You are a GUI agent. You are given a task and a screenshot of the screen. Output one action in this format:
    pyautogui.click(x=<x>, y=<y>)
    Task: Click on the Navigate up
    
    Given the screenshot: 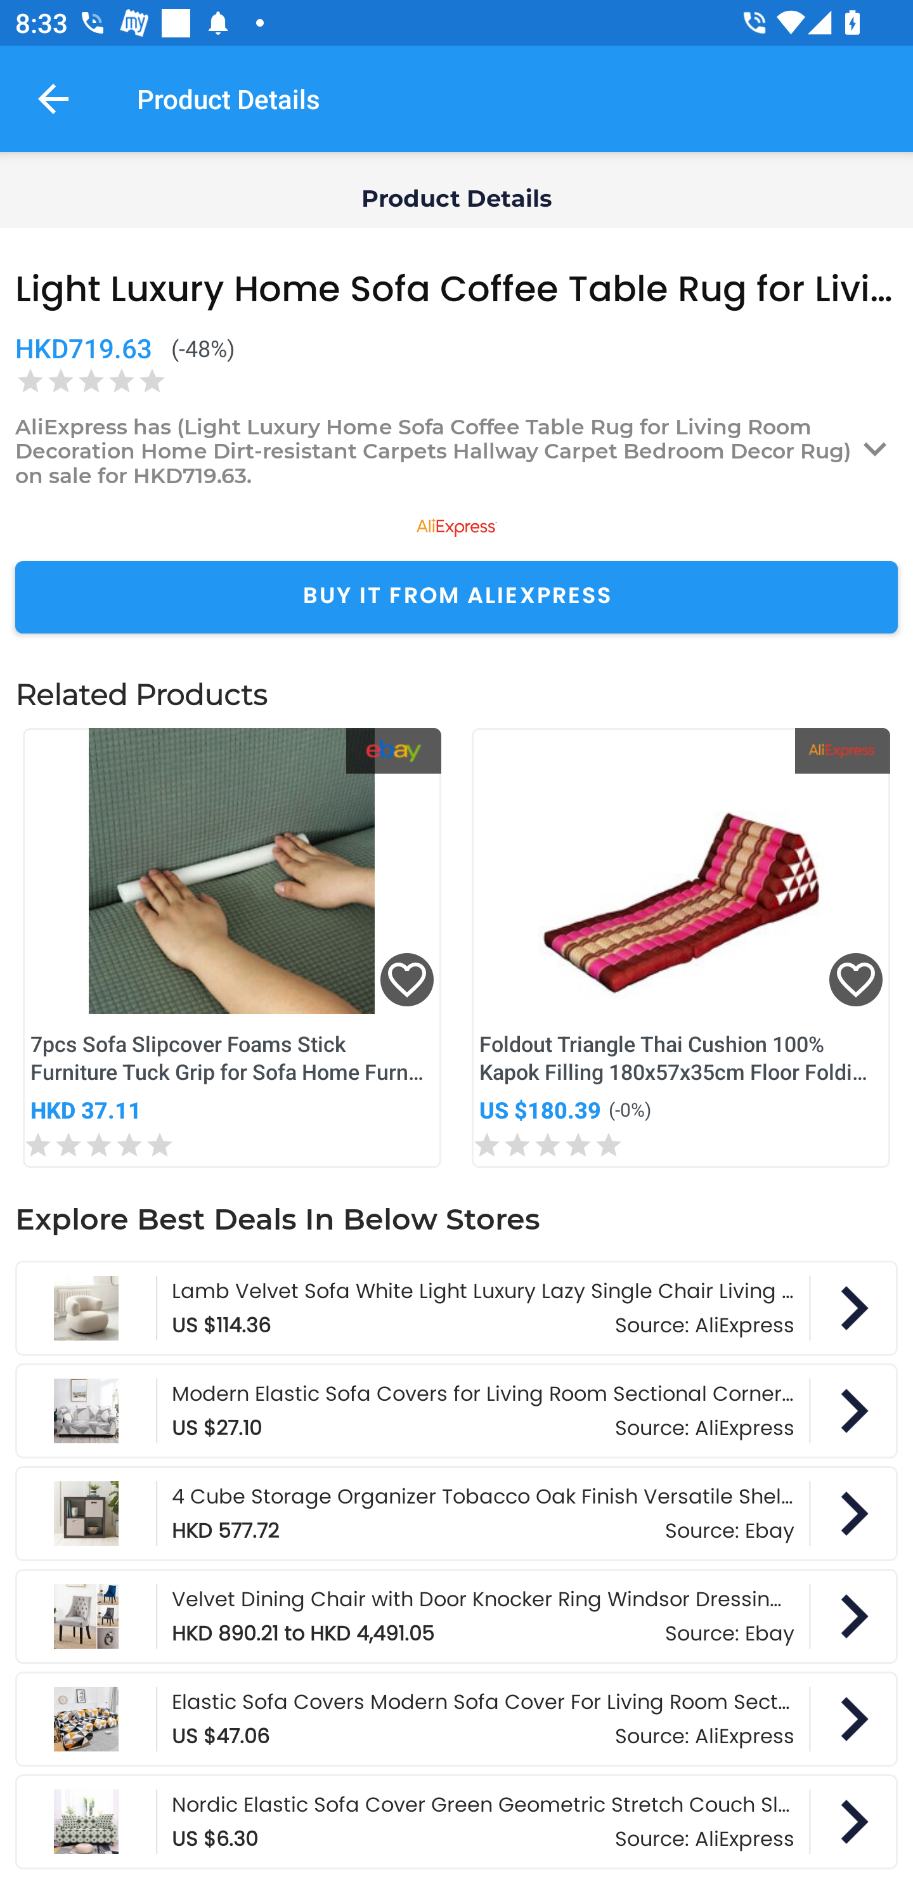 What is the action you would take?
    pyautogui.click(x=53, y=98)
    